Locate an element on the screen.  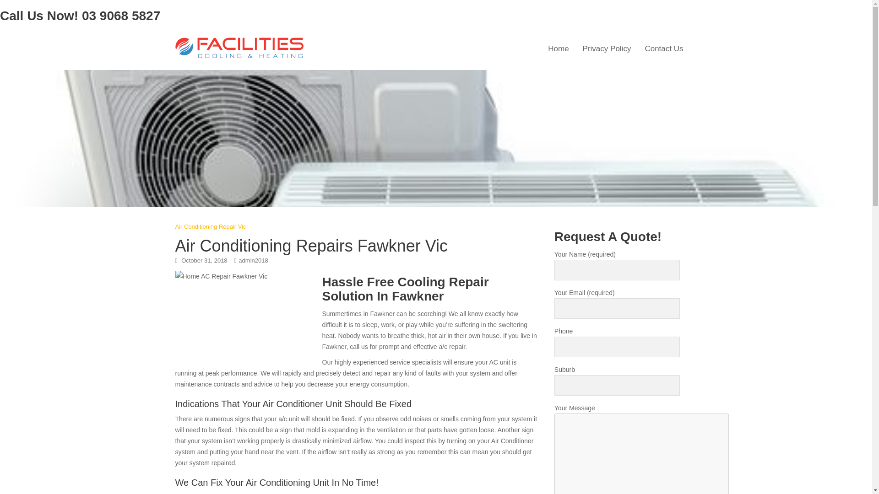
03 9068 5827 is located at coordinates (121, 16).